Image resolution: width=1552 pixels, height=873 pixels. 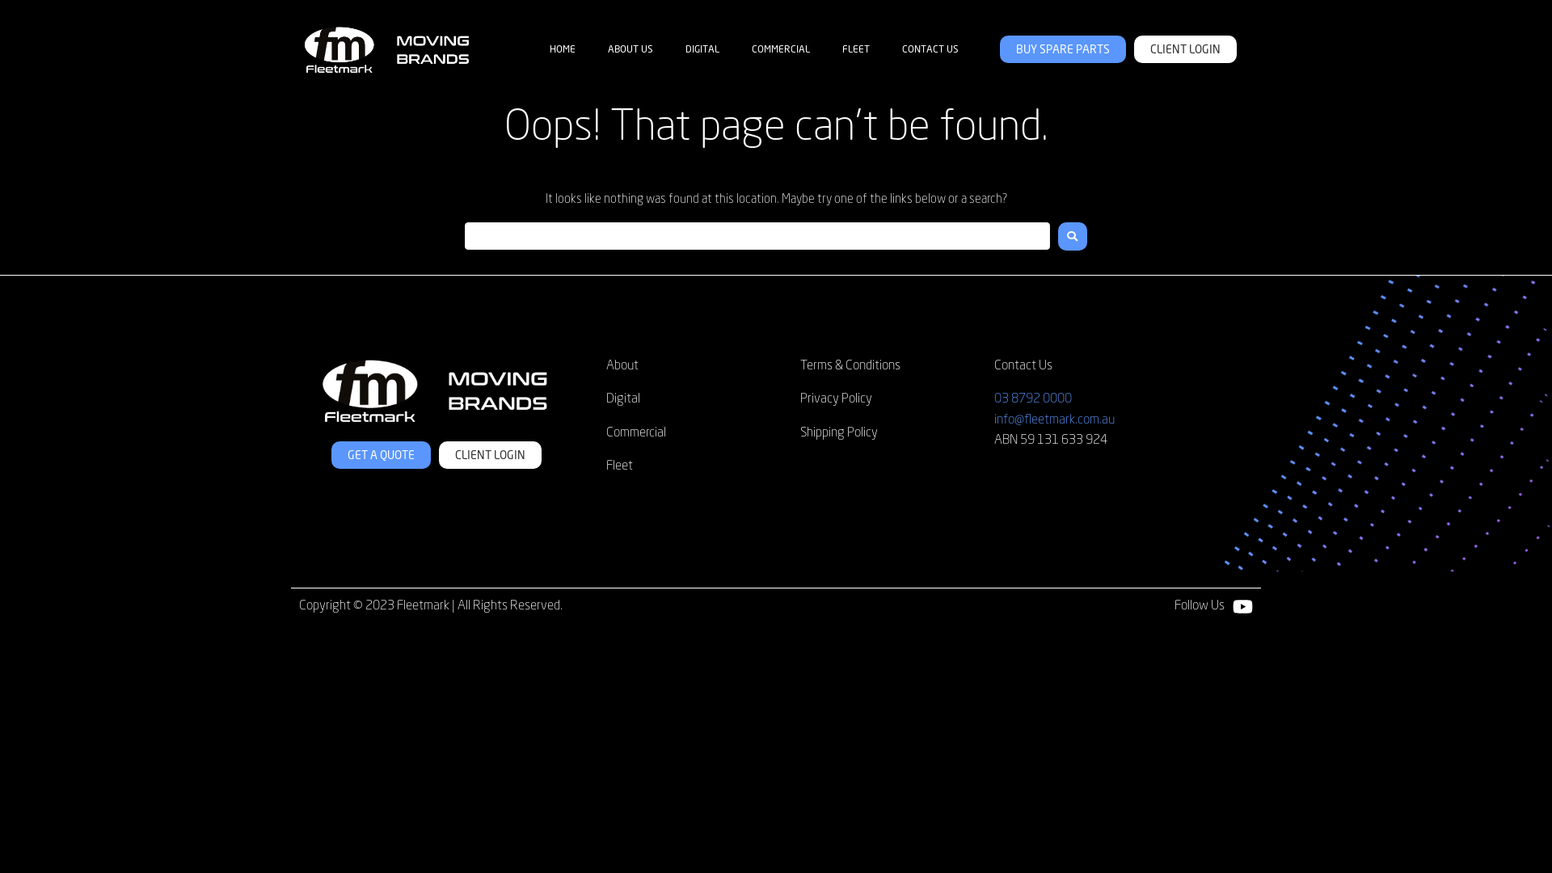 I want to click on About, so click(x=622, y=366).